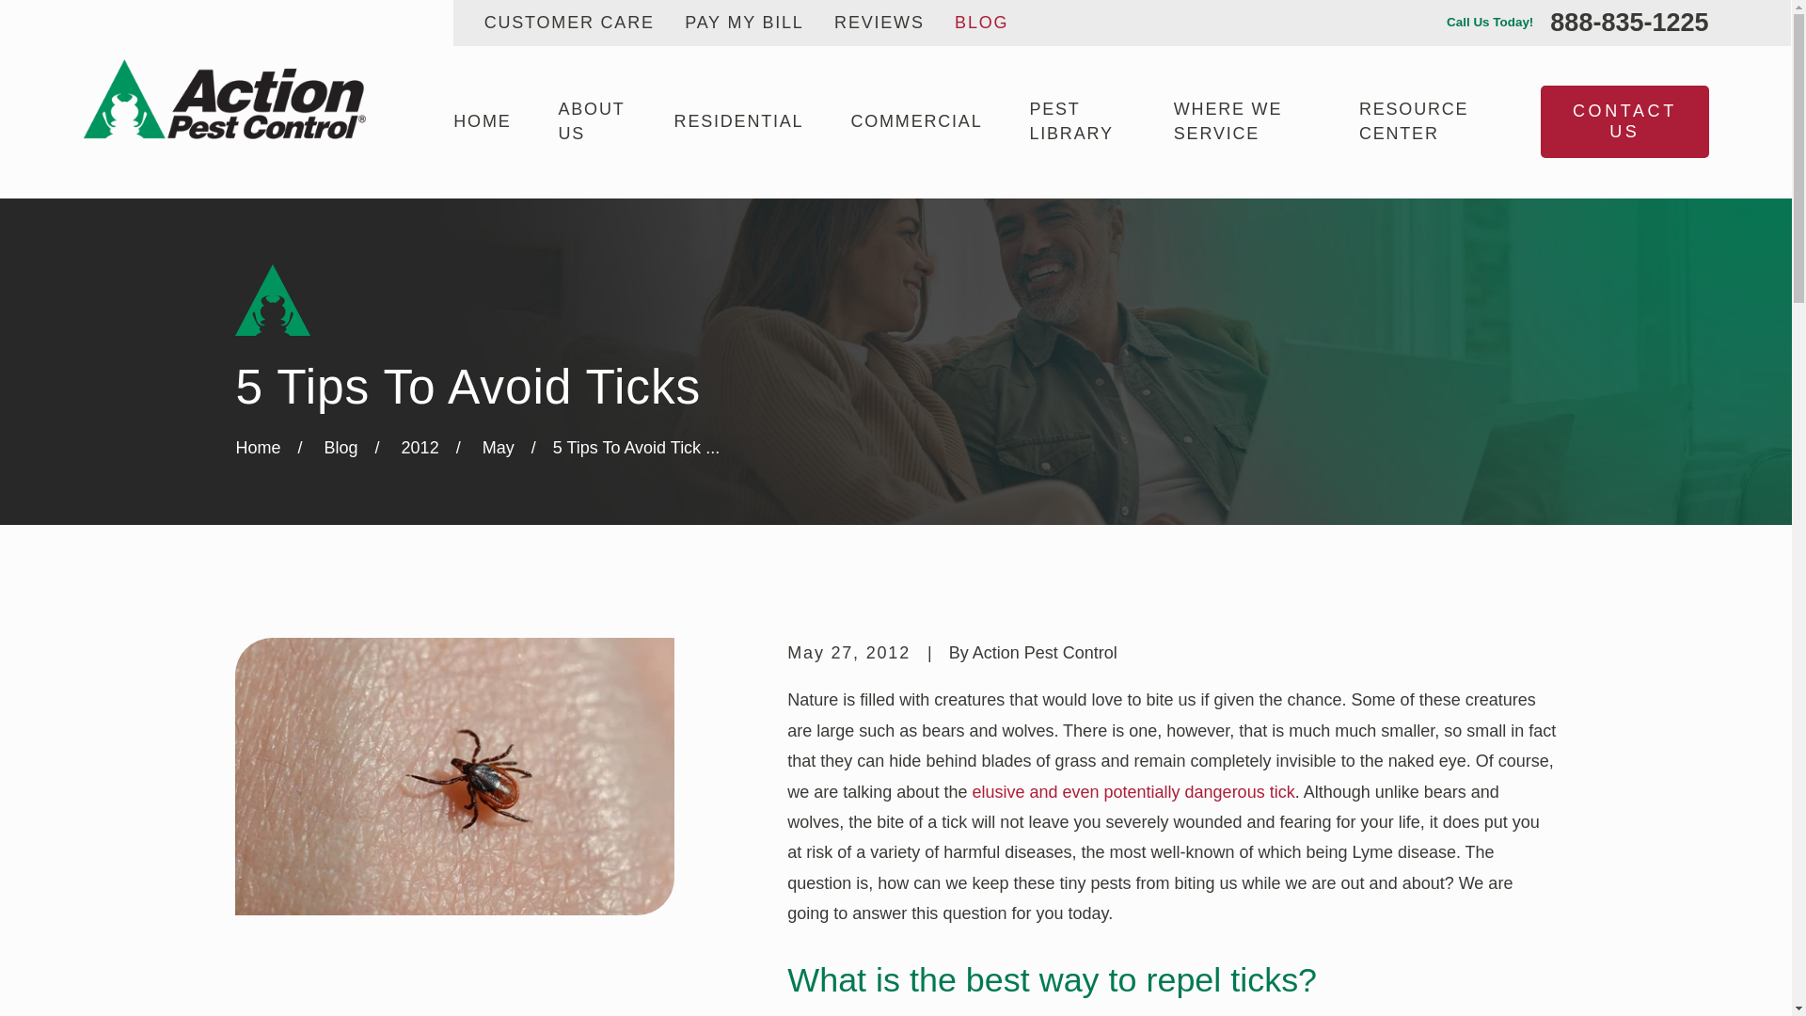 This screenshot has width=1806, height=1016. I want to click on Home, so click(224, 98).